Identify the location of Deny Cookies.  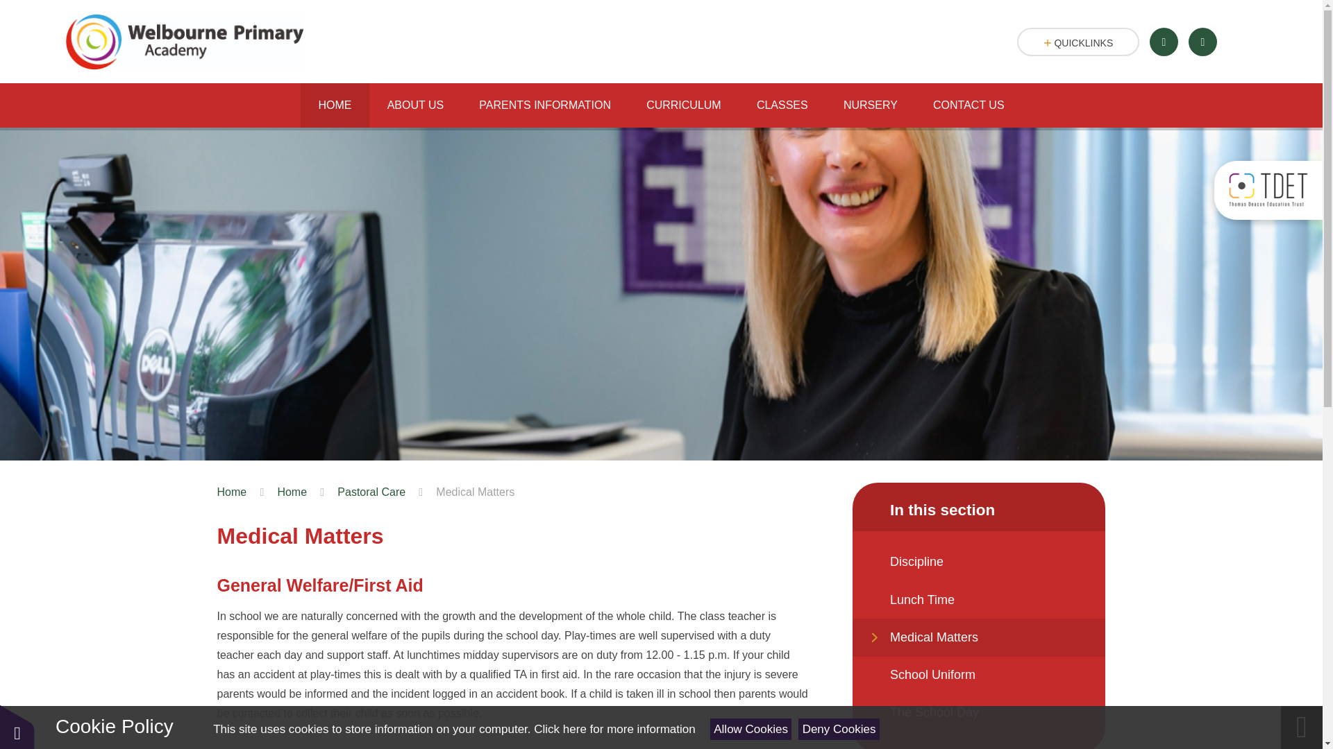
(839, 729).